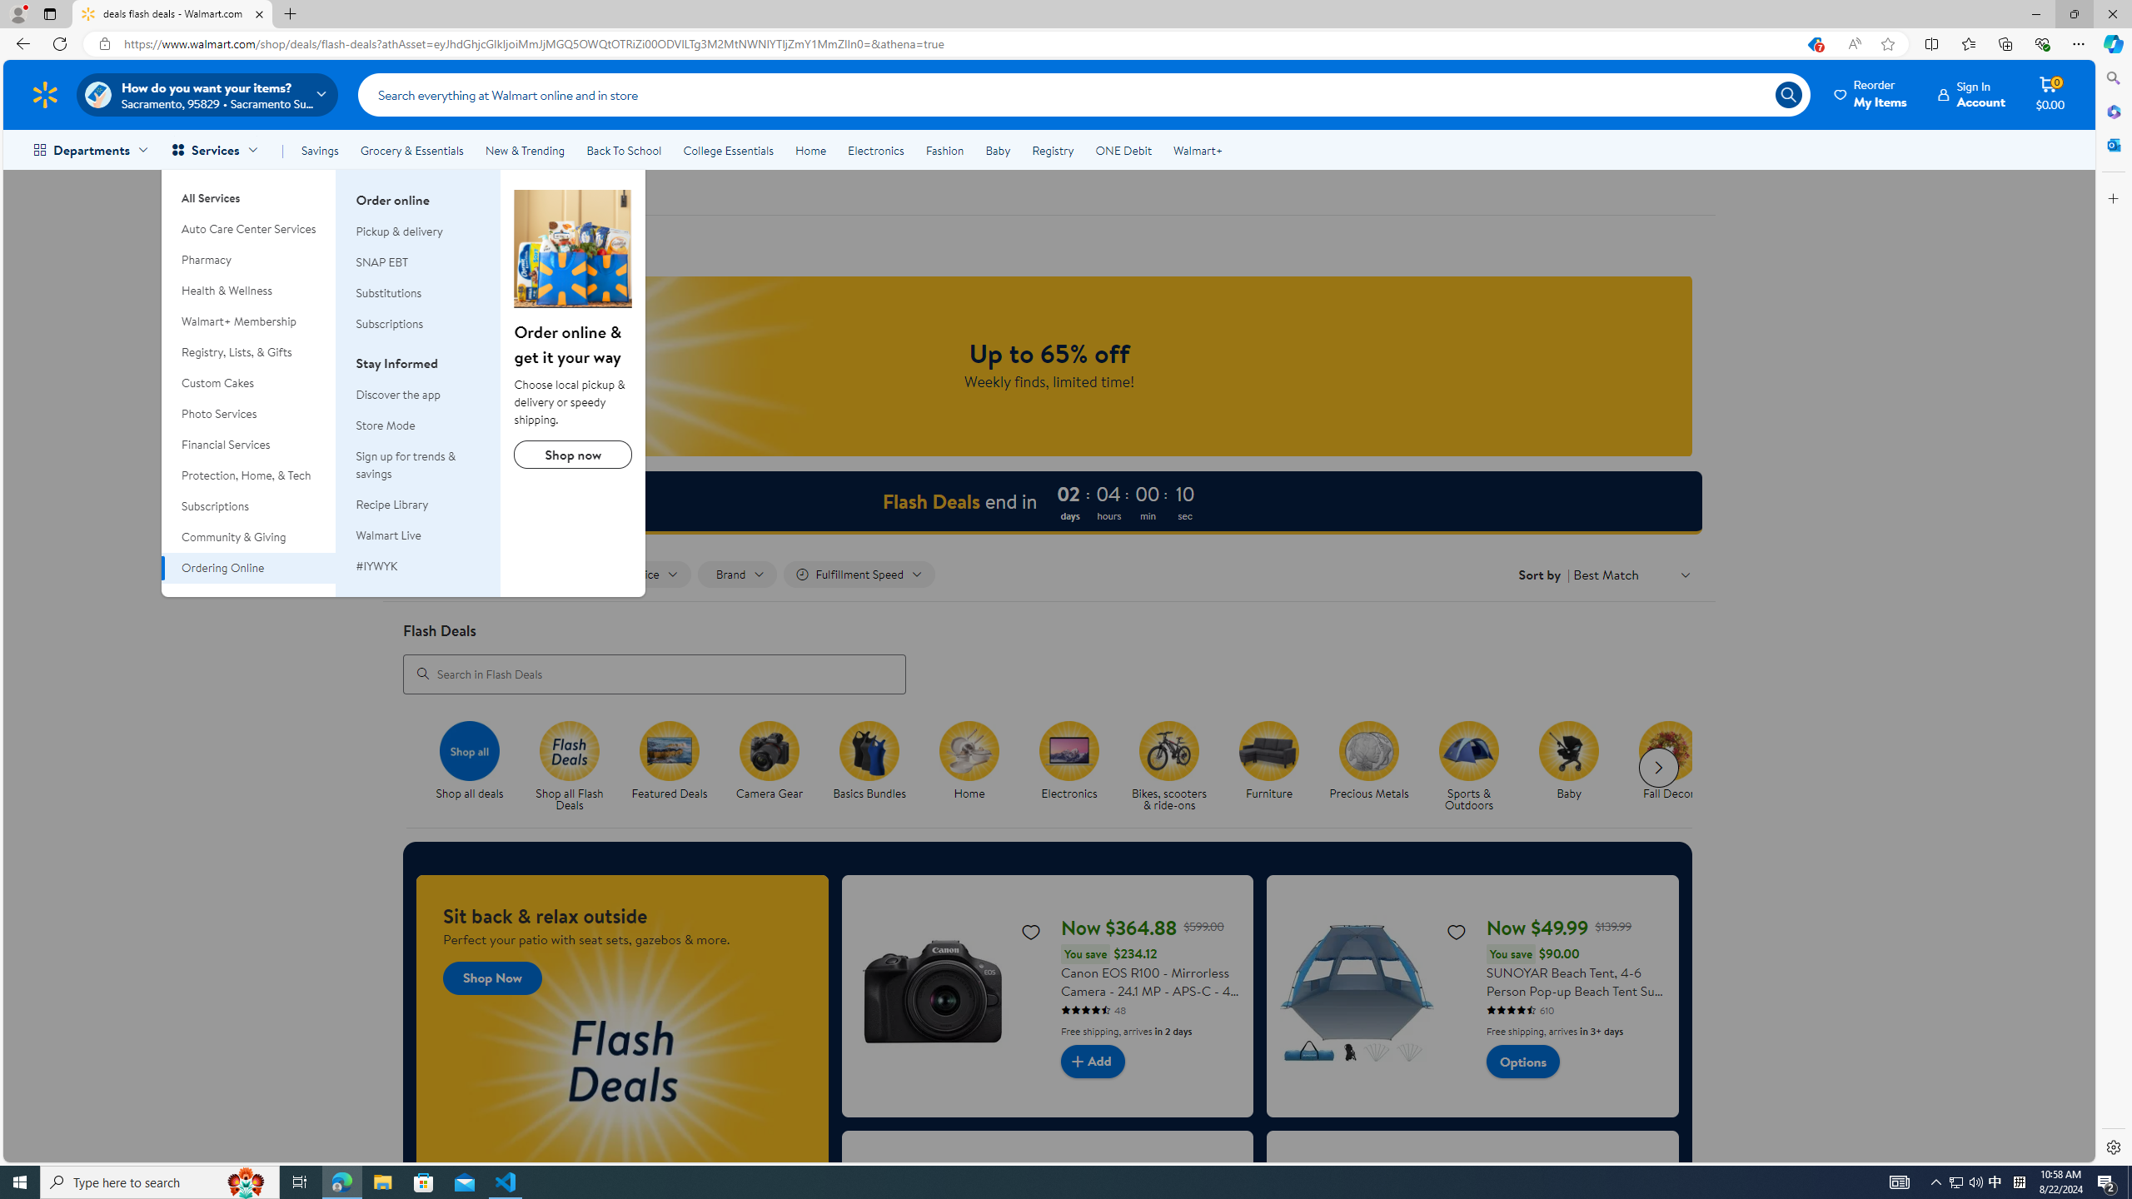 Image resolution: width=2132 pixels, height=1199 pixels. Describe the element at coordinates (376, 565) in the screenshot. I see `#IYWYK` at that location.